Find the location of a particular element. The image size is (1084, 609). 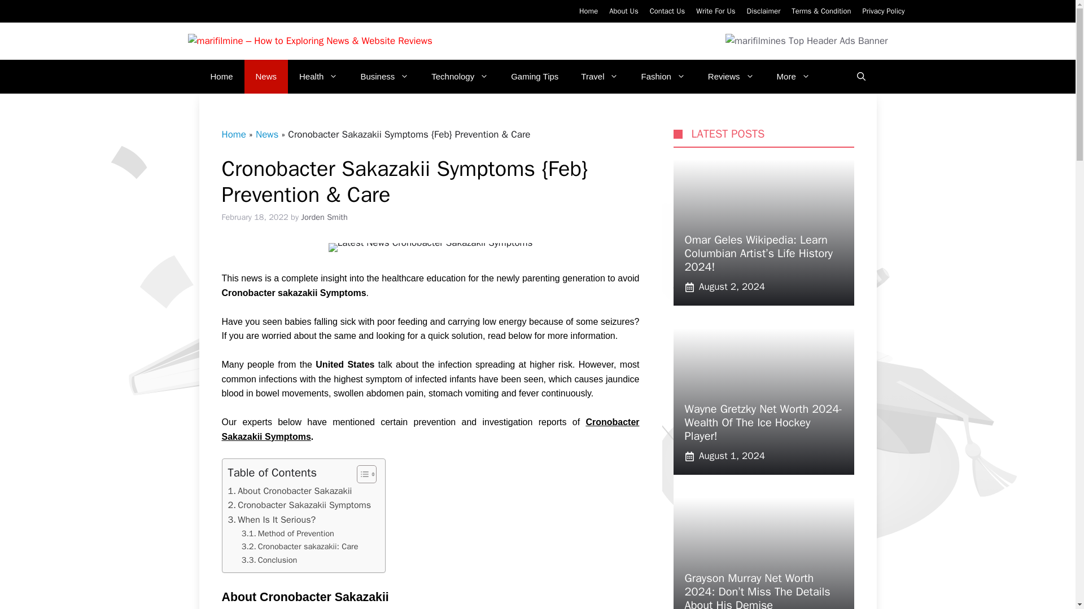

About Cronobacter Sakazakii is located at coordinates (290, 491).